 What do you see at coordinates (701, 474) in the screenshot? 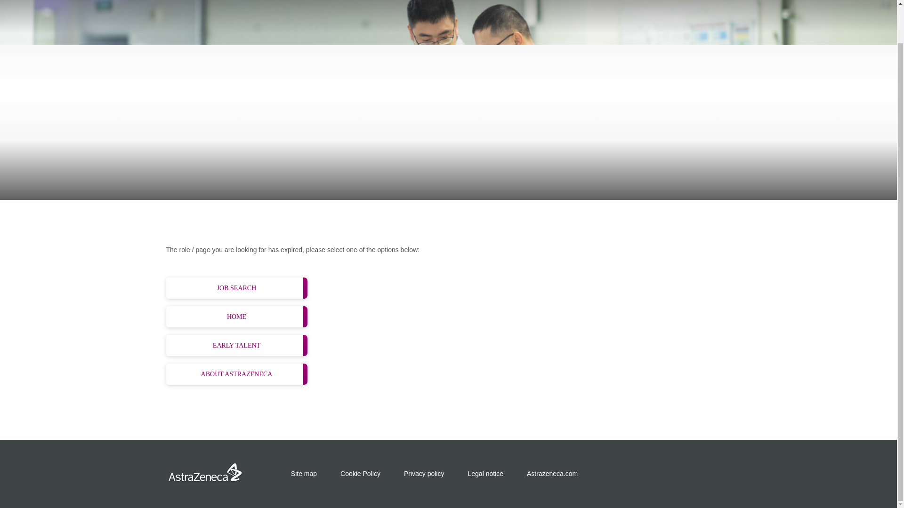
I see `twitter` at bounding box center [701, 474].